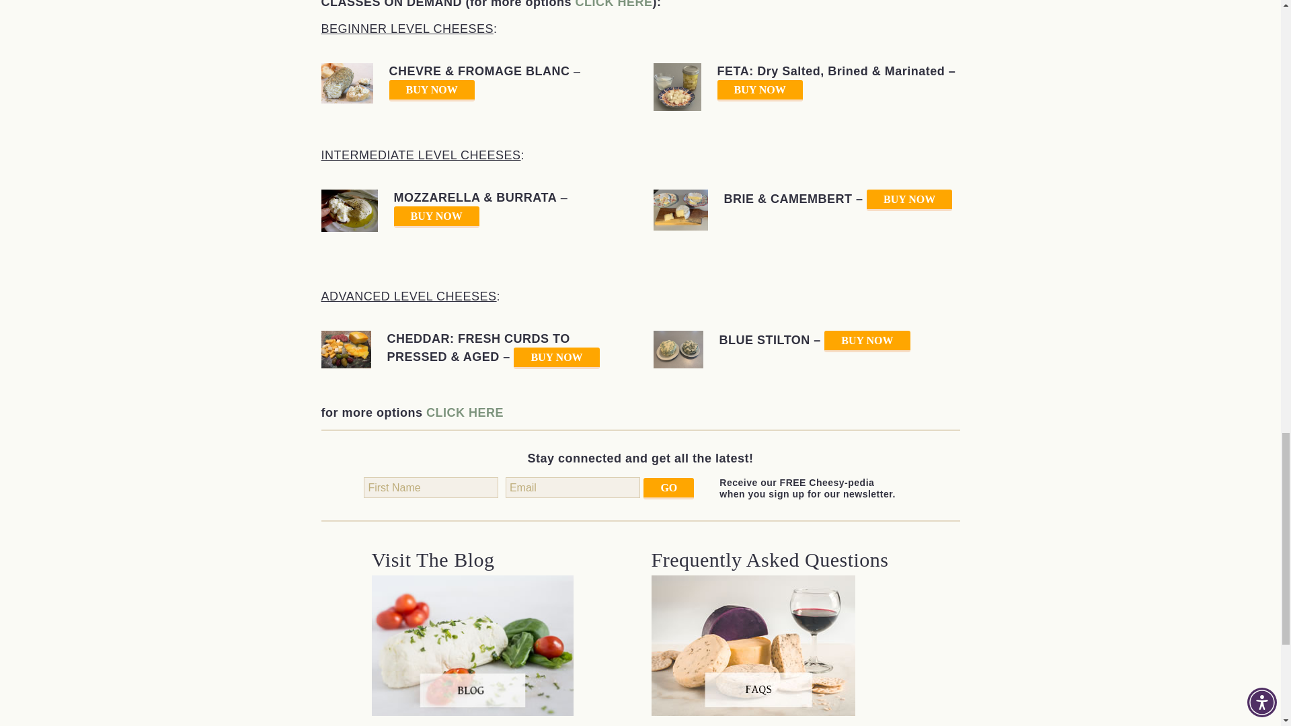 This screenshot has height=726, width=1291. Describe the element at coordinates (758, 90) in the screenshot. I see `BUY NOW` at that location.